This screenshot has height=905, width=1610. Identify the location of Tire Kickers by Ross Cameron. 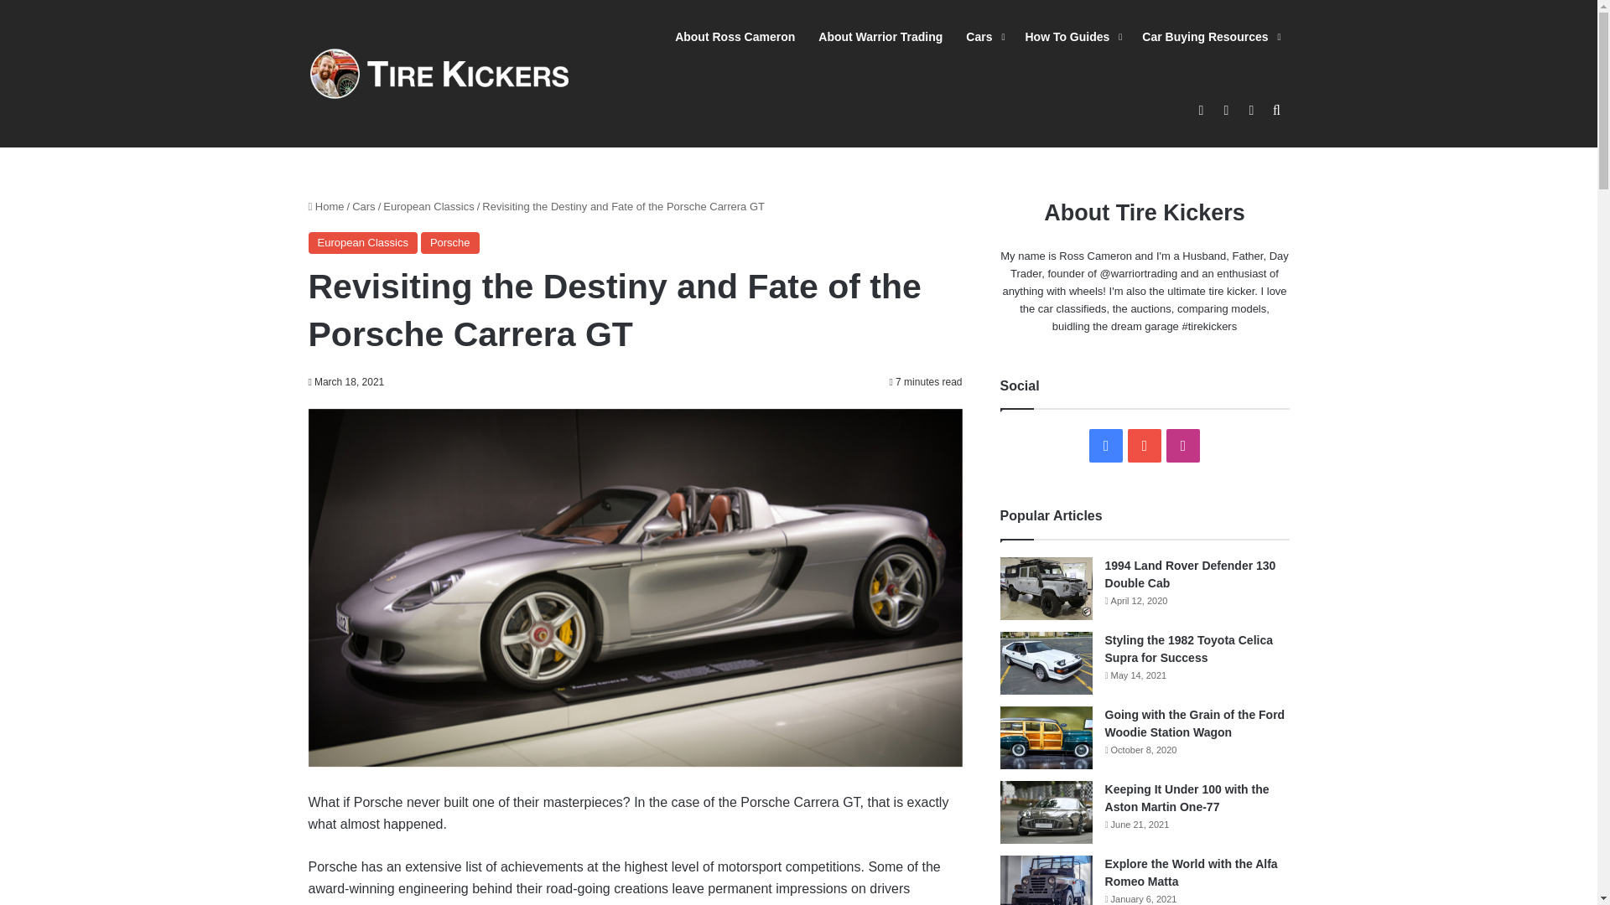
(439, 73).